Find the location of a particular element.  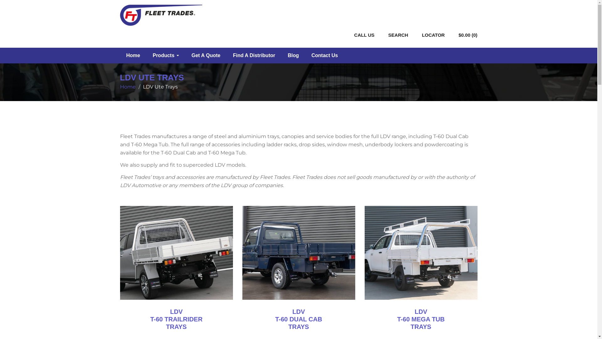

LOCATOR is located at coordinates (433, 23).